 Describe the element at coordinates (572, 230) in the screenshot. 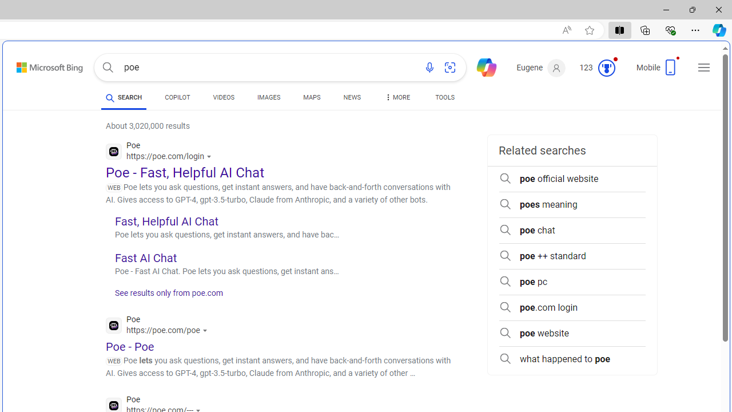

I see `poe chat` at that location.